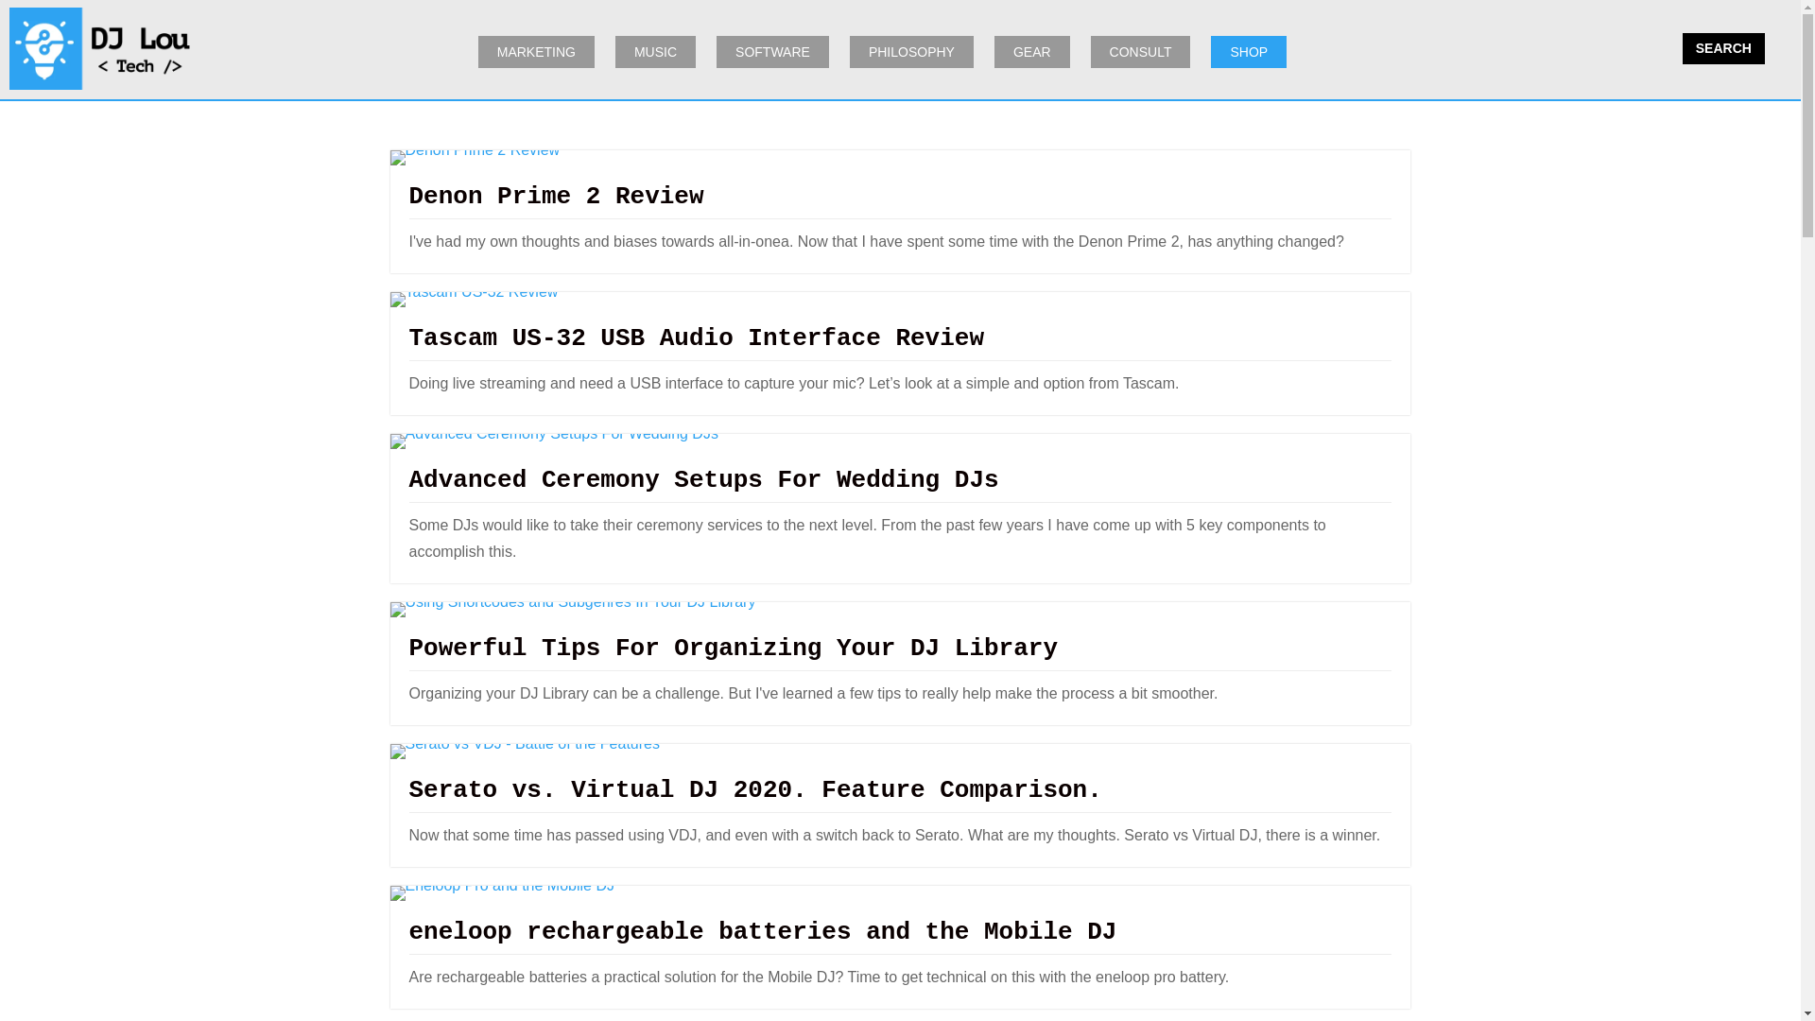 The height and width of the screenshot is (1021, 1815). What do you see at coordinates (556, 197) in the screenshot?
I see `Denon Prime 2 Review` at bounding box center [556, 197].